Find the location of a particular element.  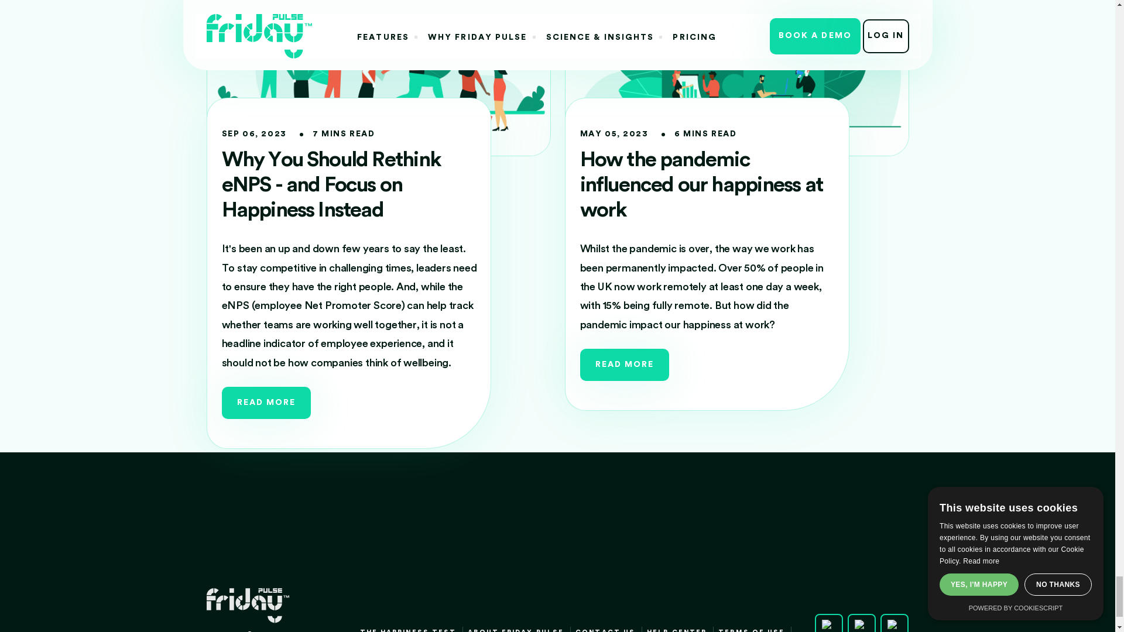

How the pandemic influenced our happiness at work is located at coordinates (700, 184).